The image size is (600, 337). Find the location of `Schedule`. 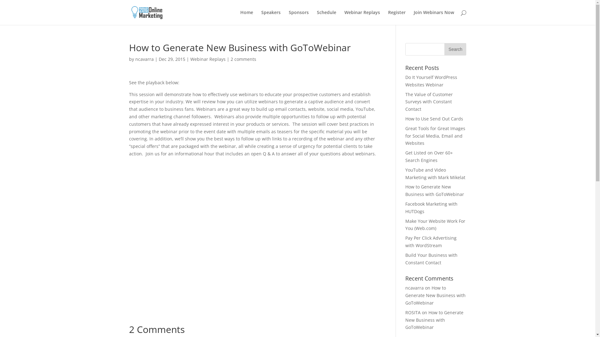

Schedule is located at coordinates (326, 17).